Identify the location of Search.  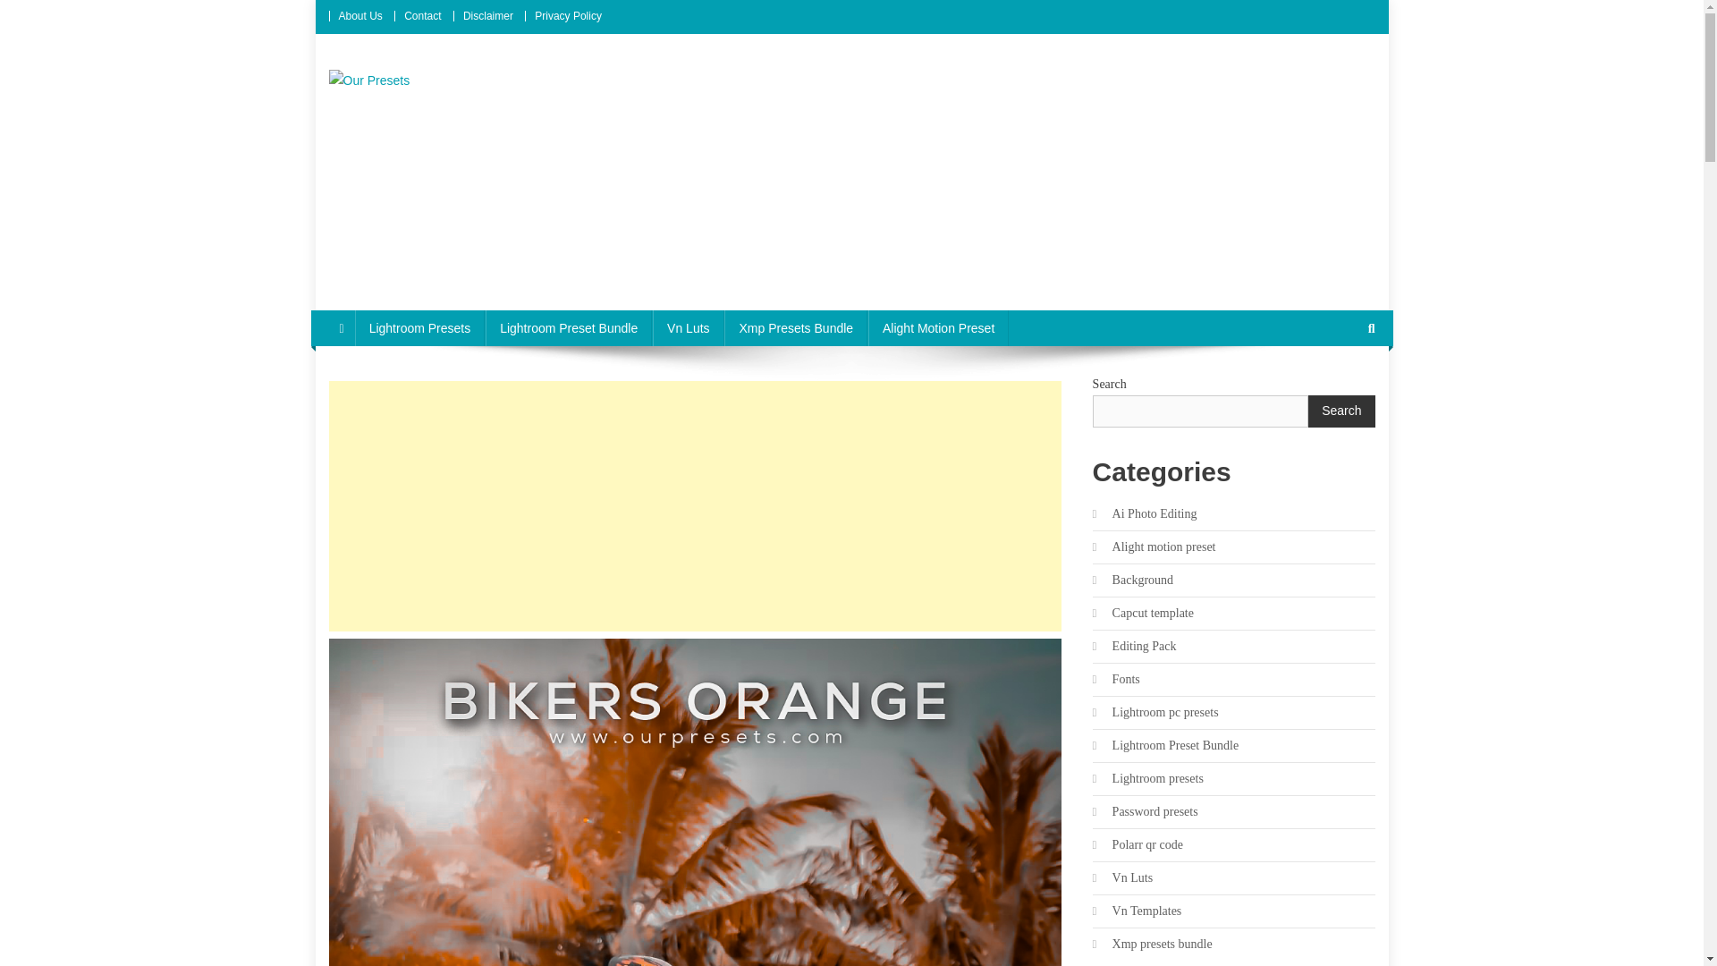
(1337, 388).